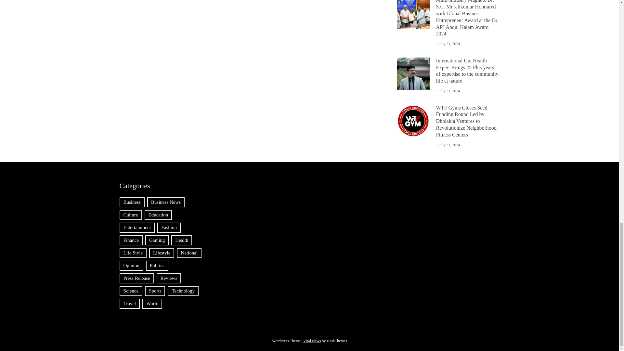 Image resolution: width=624 pixels, height=351 pixels. What do you see at coordinates (312, 341) in the screenshot?
I see `Download Viral News` at bounding box center [312, 341].